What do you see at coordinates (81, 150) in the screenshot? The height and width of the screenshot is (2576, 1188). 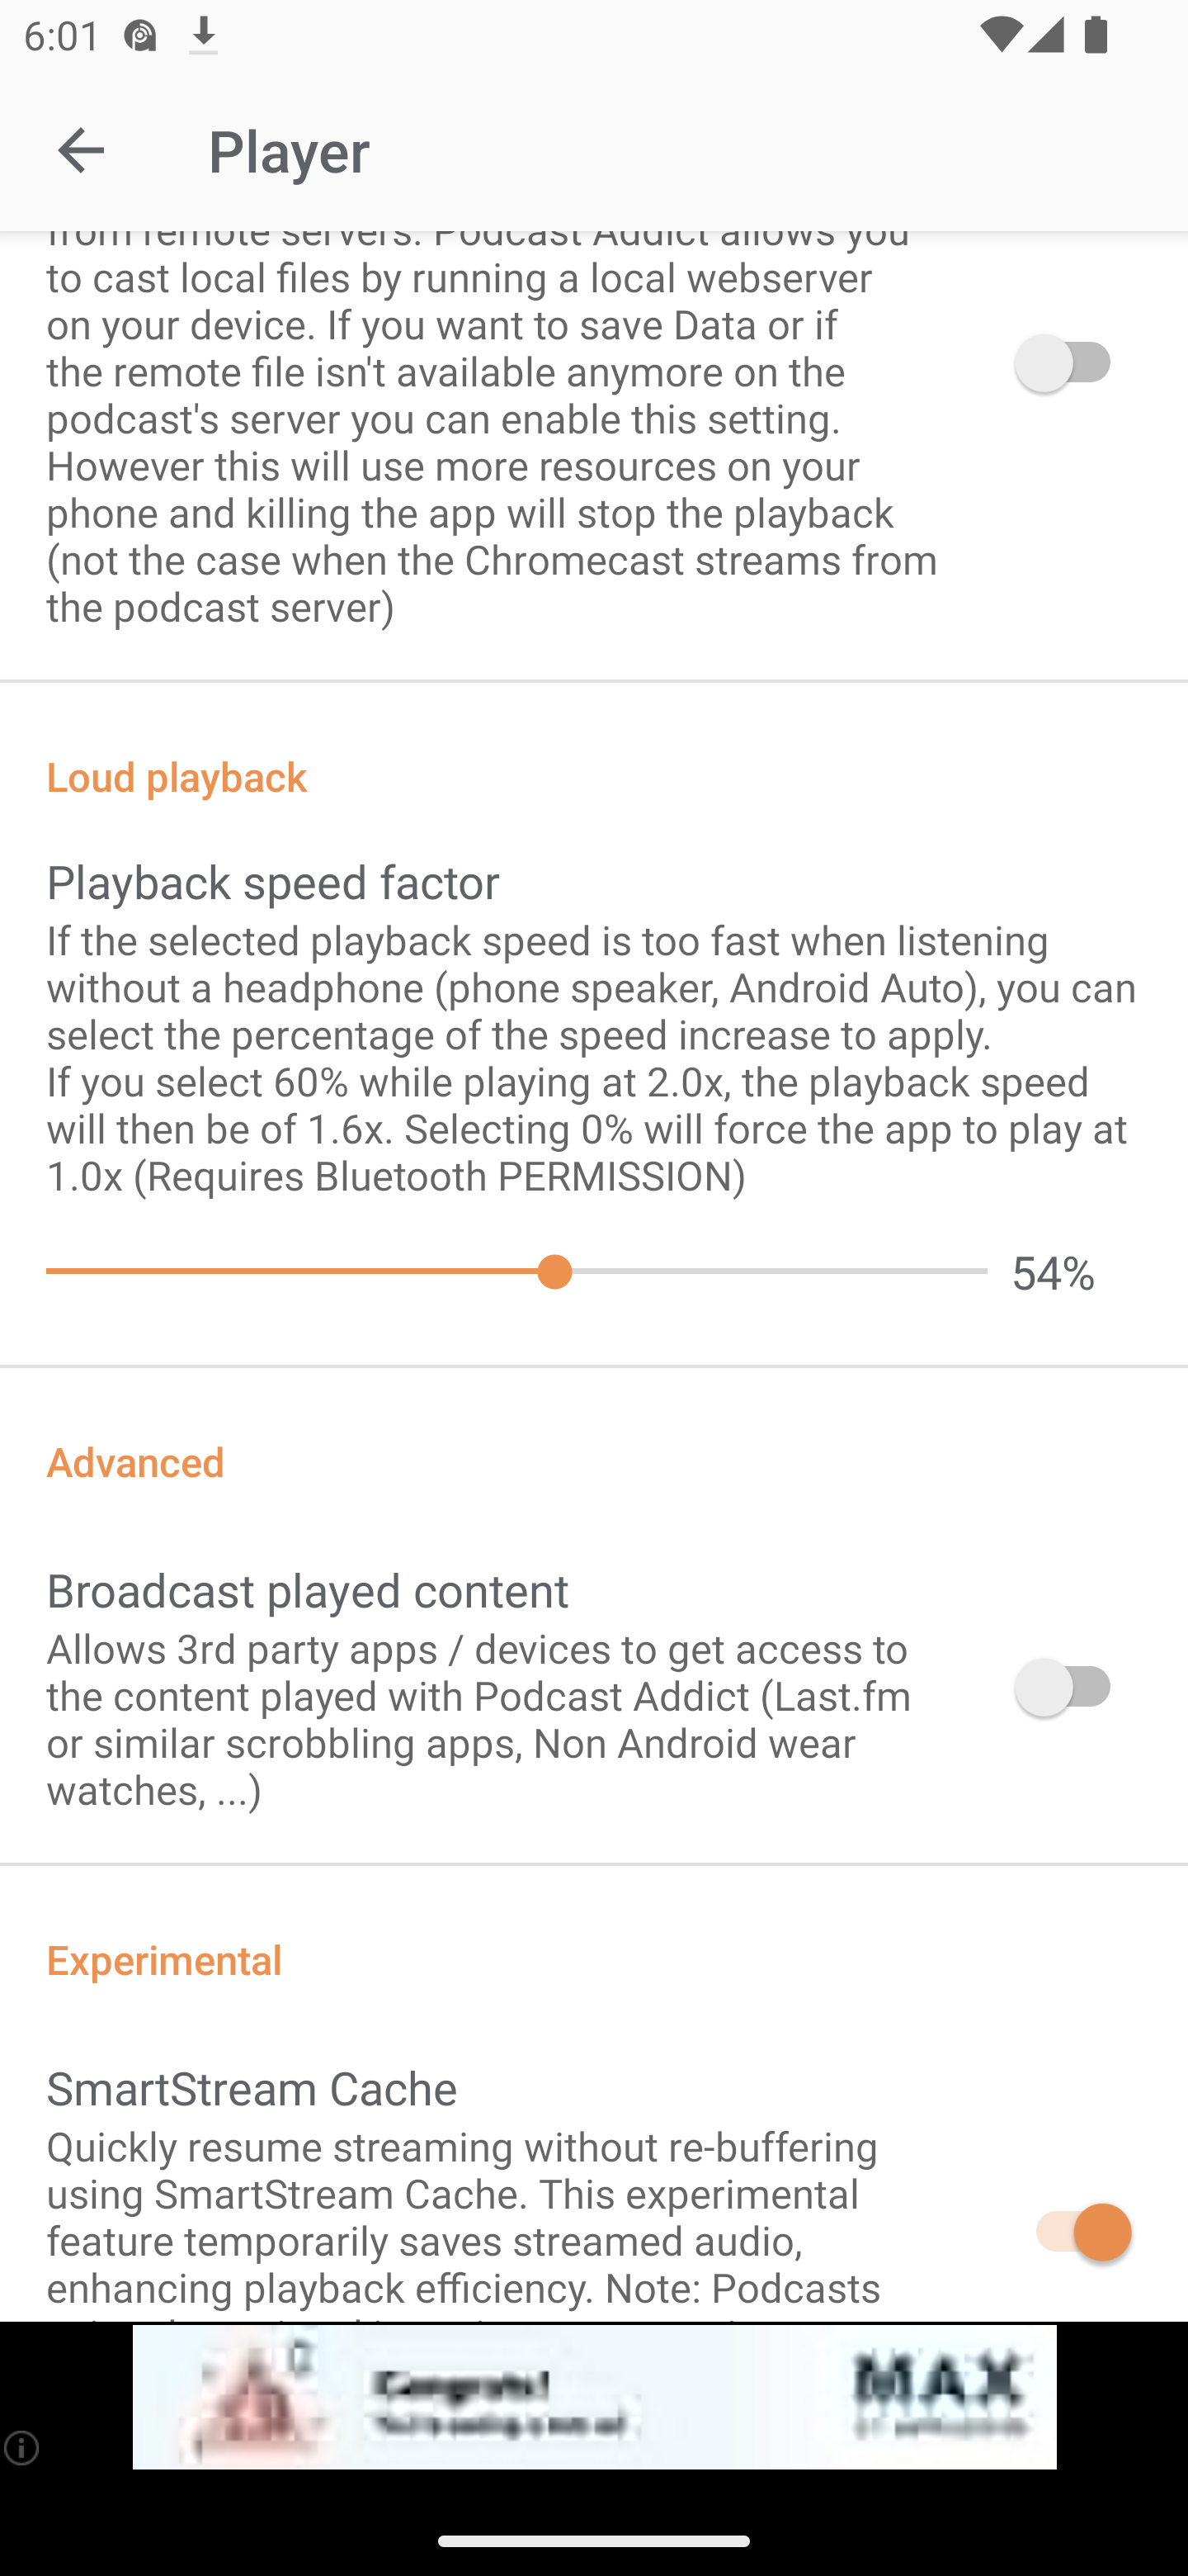 I see `Navigate up` at bounding box center [81, 150].